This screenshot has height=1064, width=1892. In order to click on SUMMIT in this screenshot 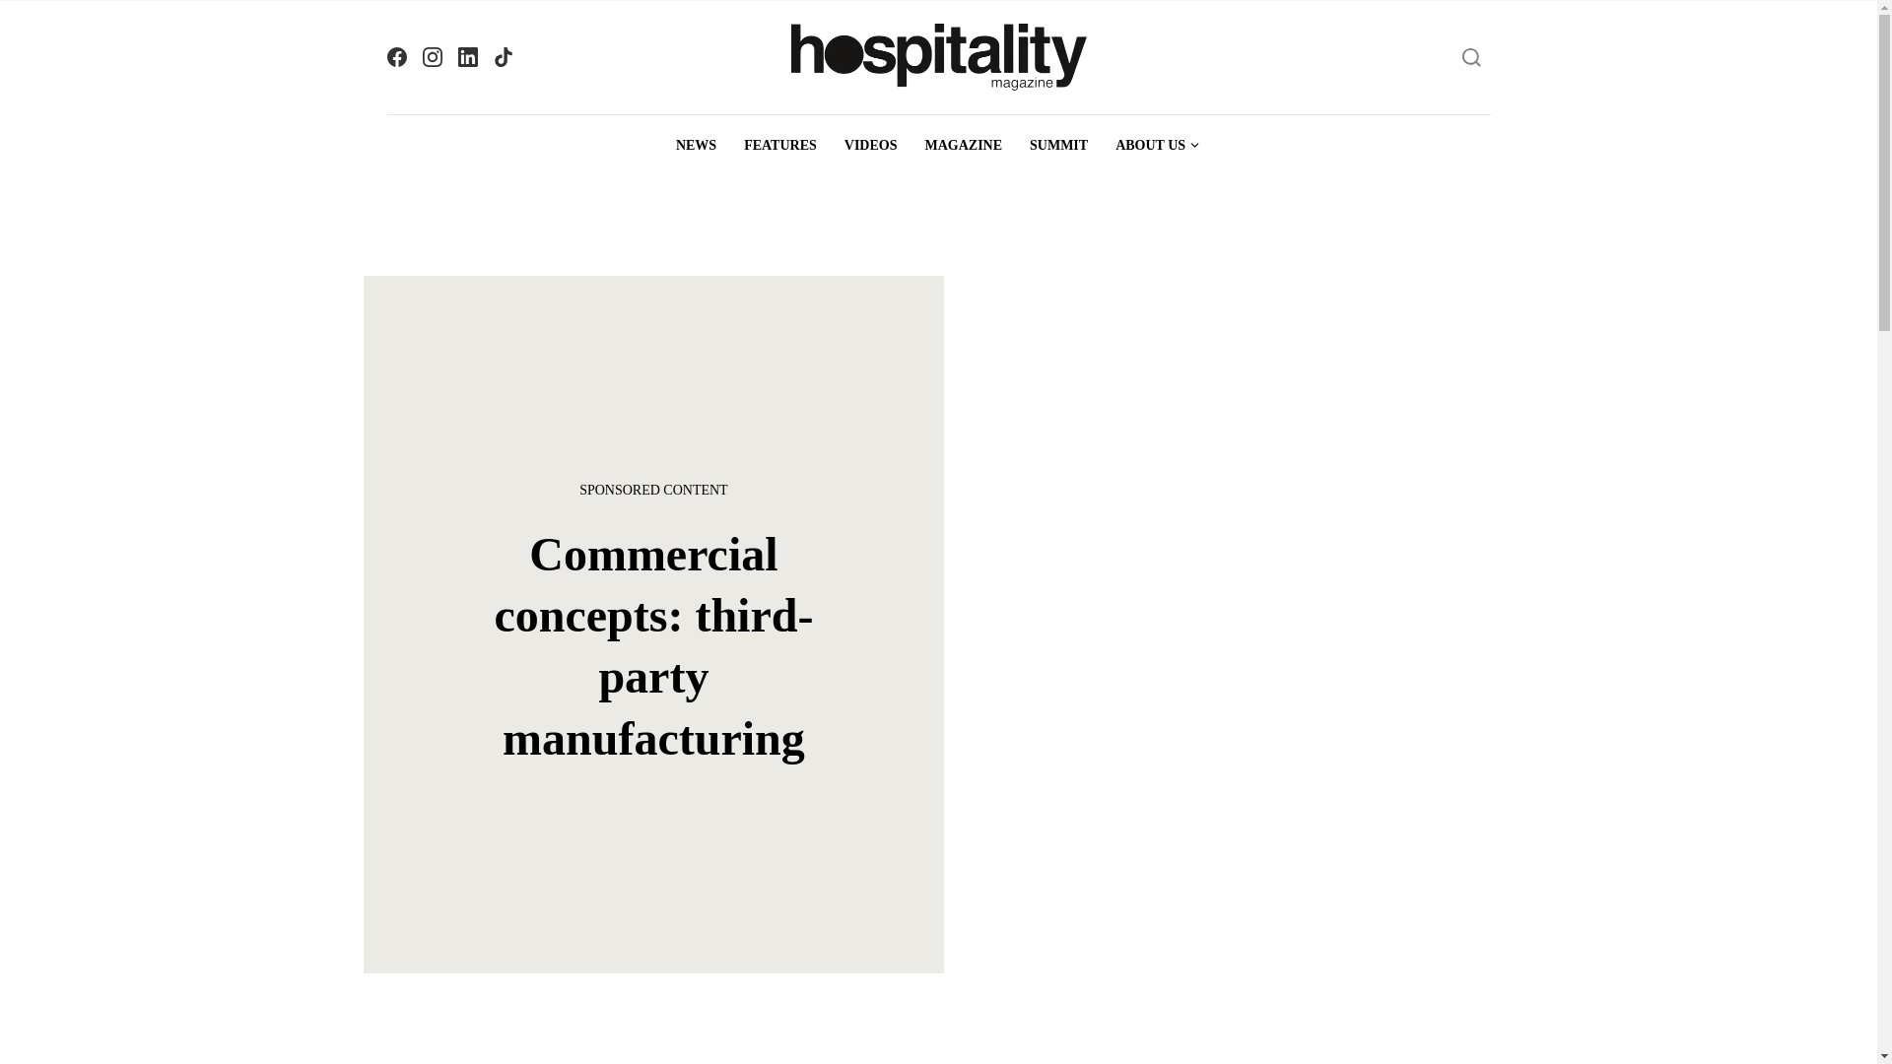, I will do `click(1058, 146)`.